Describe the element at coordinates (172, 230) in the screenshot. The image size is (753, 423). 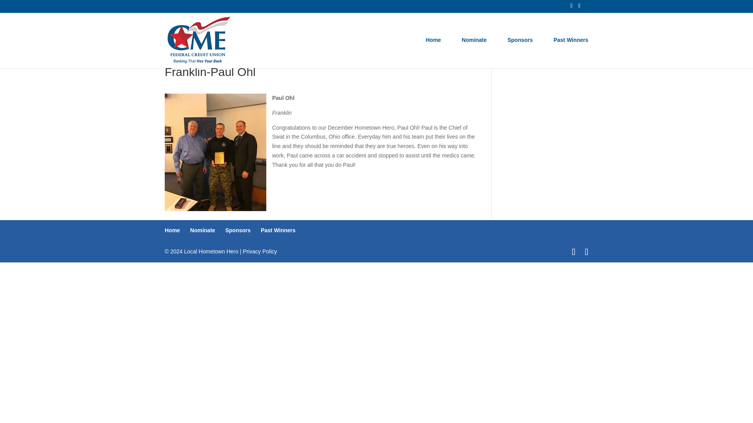
I see `Home` at that location.